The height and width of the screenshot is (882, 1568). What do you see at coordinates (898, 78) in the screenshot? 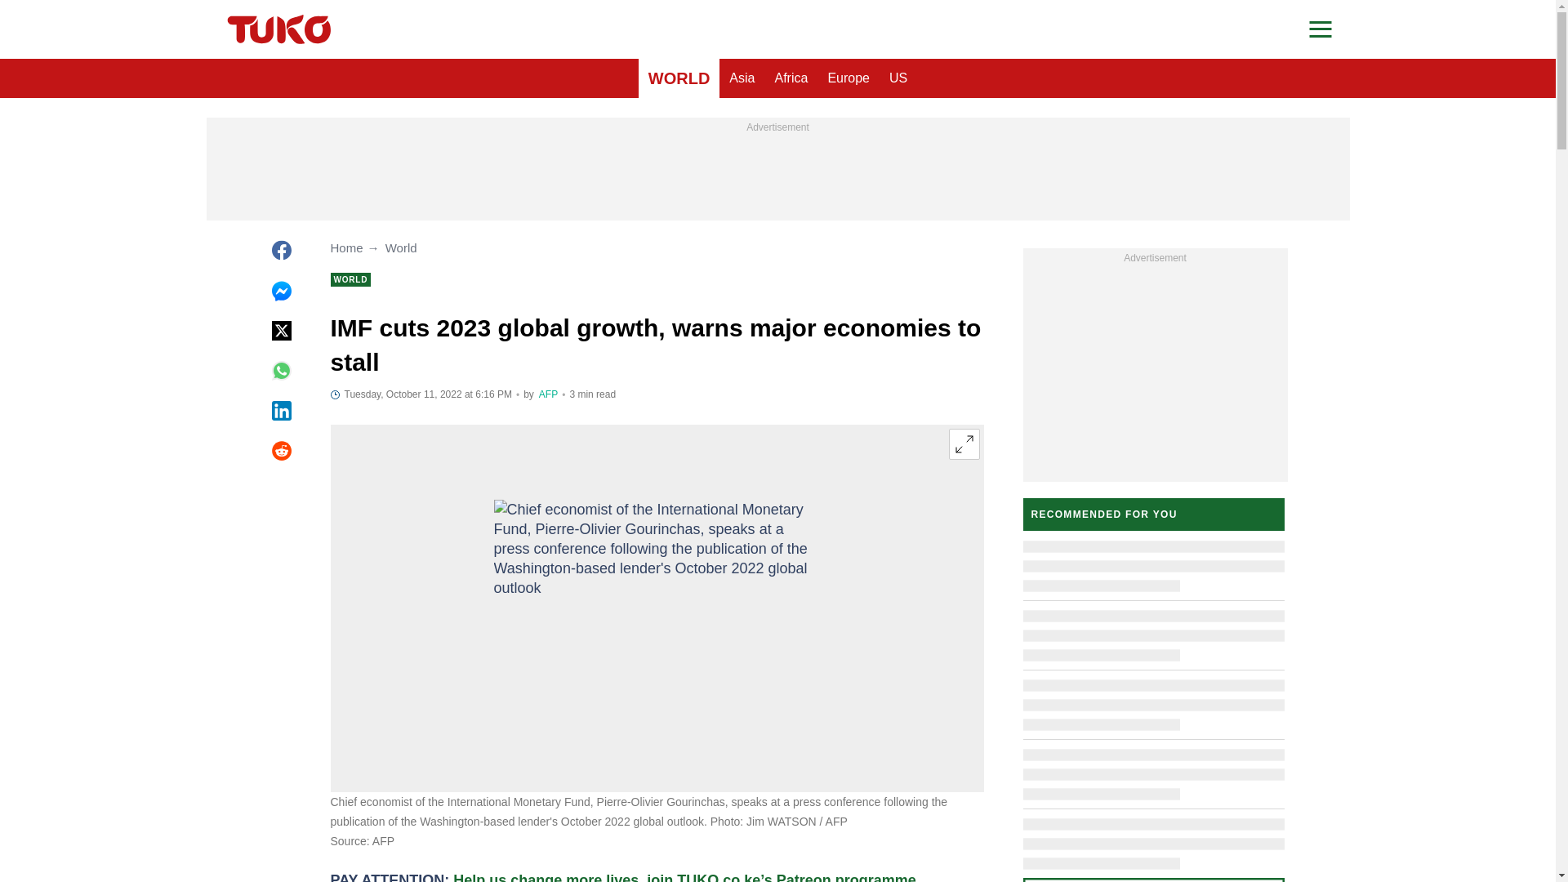
I see `US` at bounding box center [898, 78].